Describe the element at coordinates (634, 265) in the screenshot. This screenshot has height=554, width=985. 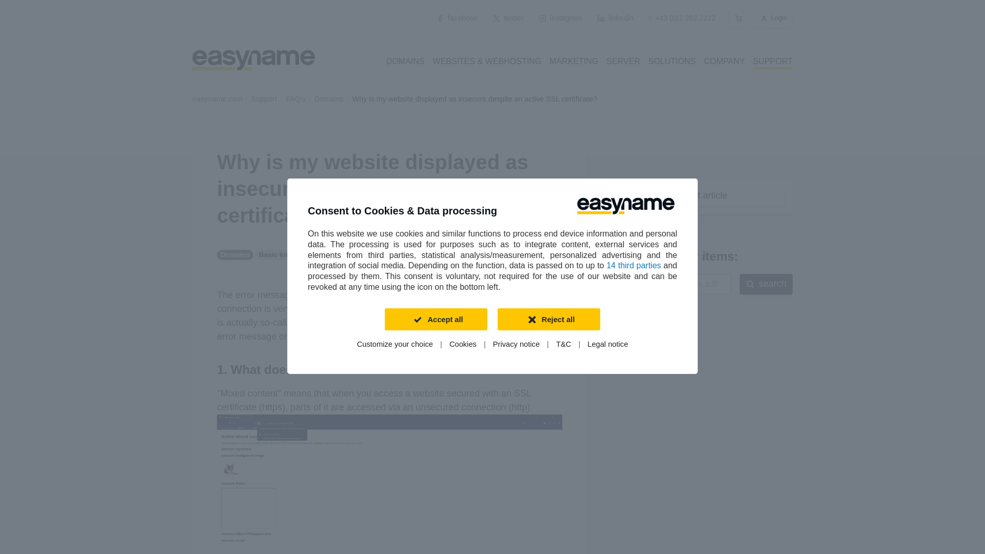
I see `14 third parties` at that location.